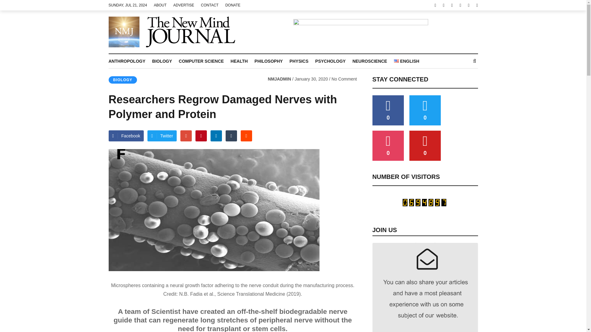  Describe the element at coordinates (130, 61) in the screenshot. I see `BIOLOGY` at that location.